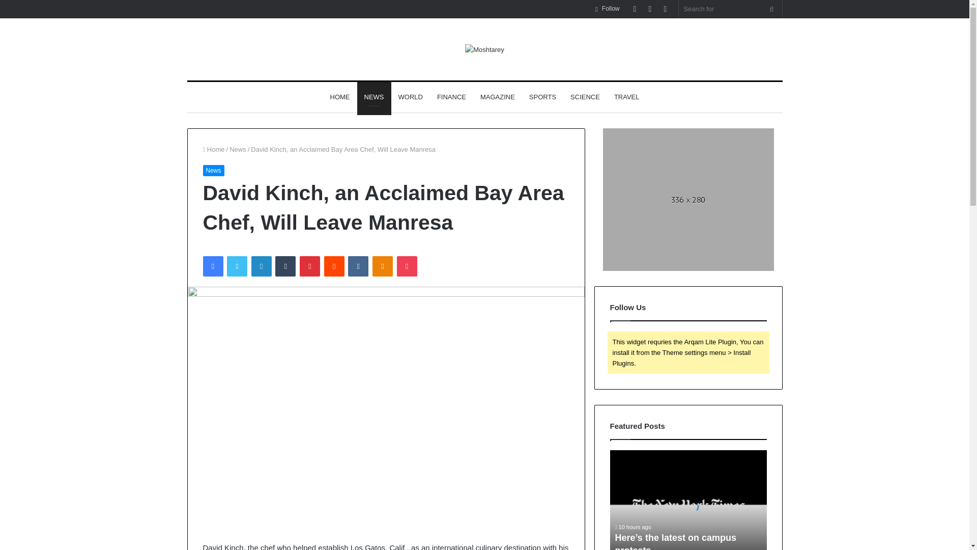 This screenshot has width=977, height=550. I want to click on Moshtarey, so click(484, 49).